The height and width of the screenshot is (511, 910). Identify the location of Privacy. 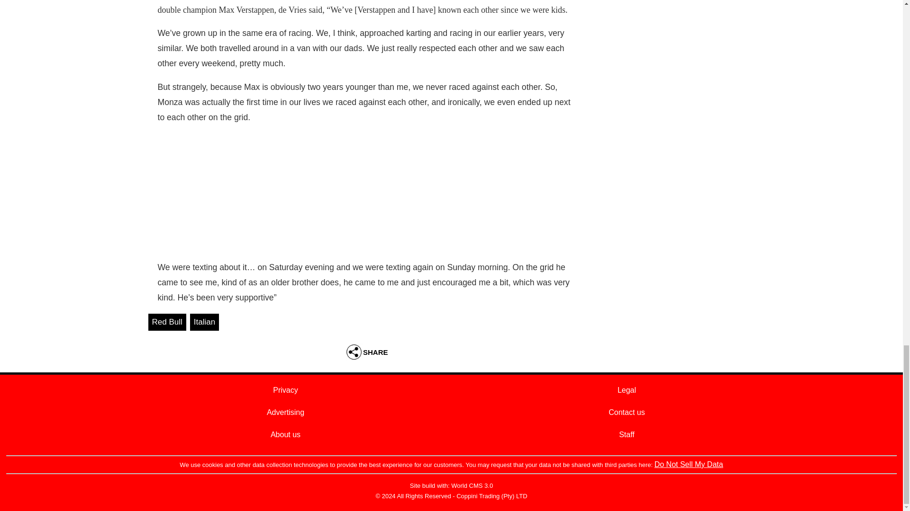
(285, 390).